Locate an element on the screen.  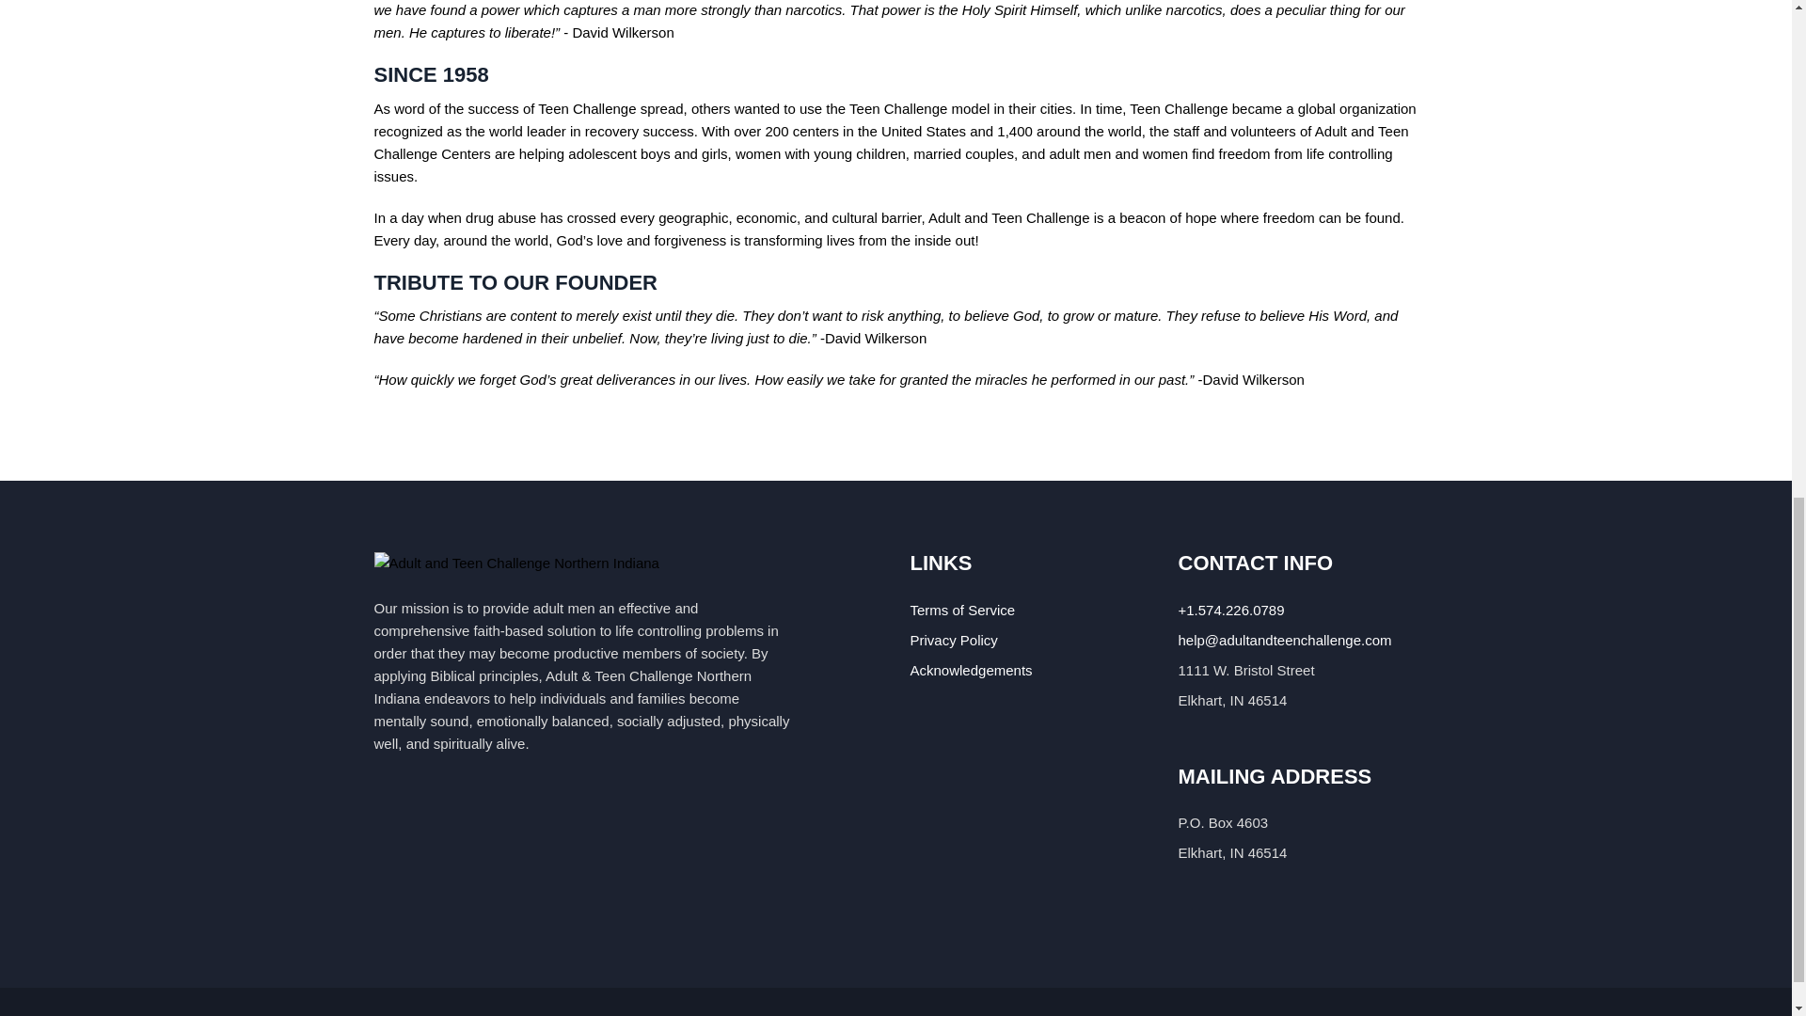
Privacy Policy is located at coordinates (954, 640).